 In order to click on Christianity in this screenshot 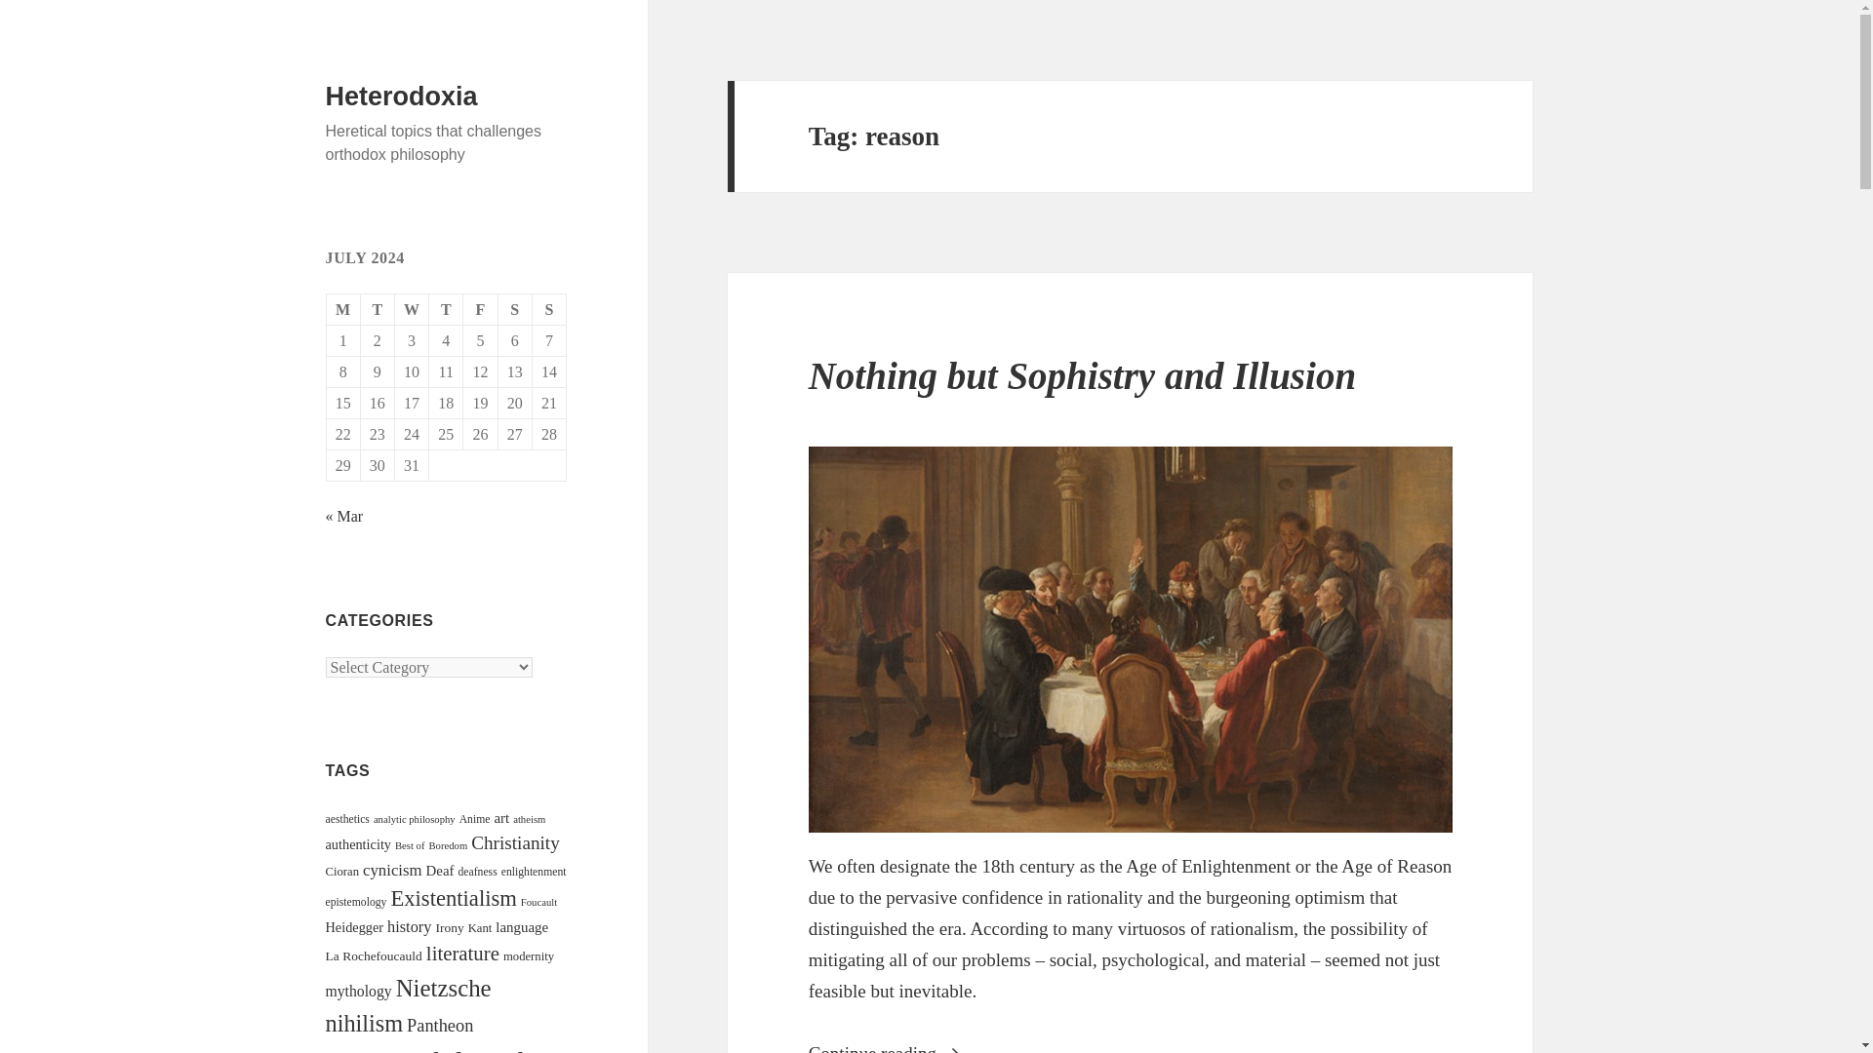, I will do `click(515, 842)`.